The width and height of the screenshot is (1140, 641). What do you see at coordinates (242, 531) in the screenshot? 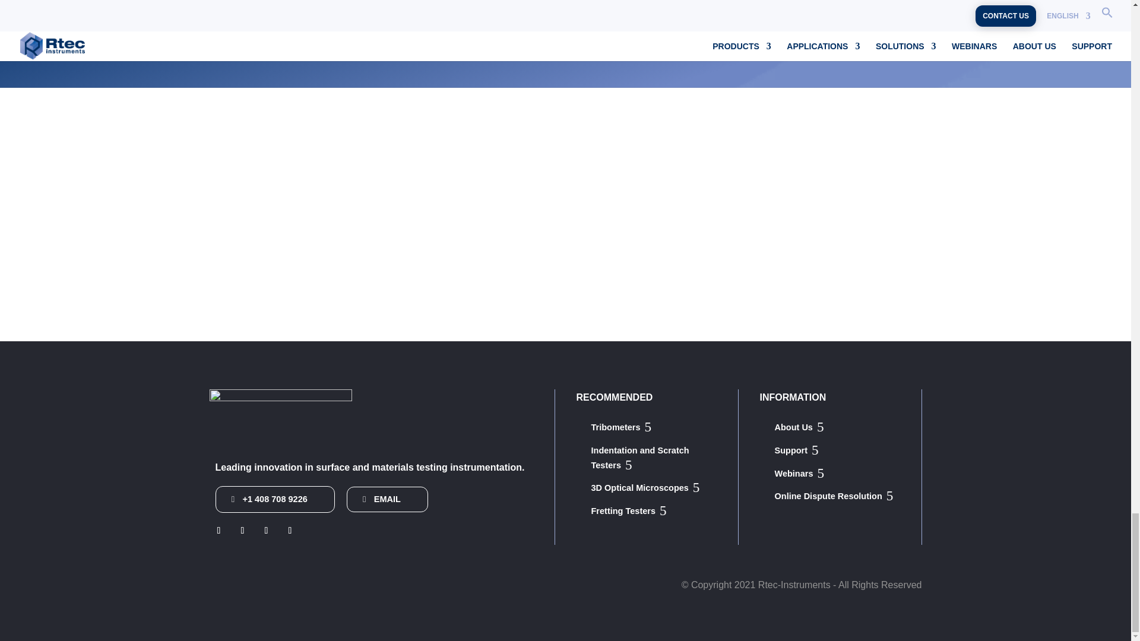
I see `Follow on Instagram` at bounding box center [242, 531].